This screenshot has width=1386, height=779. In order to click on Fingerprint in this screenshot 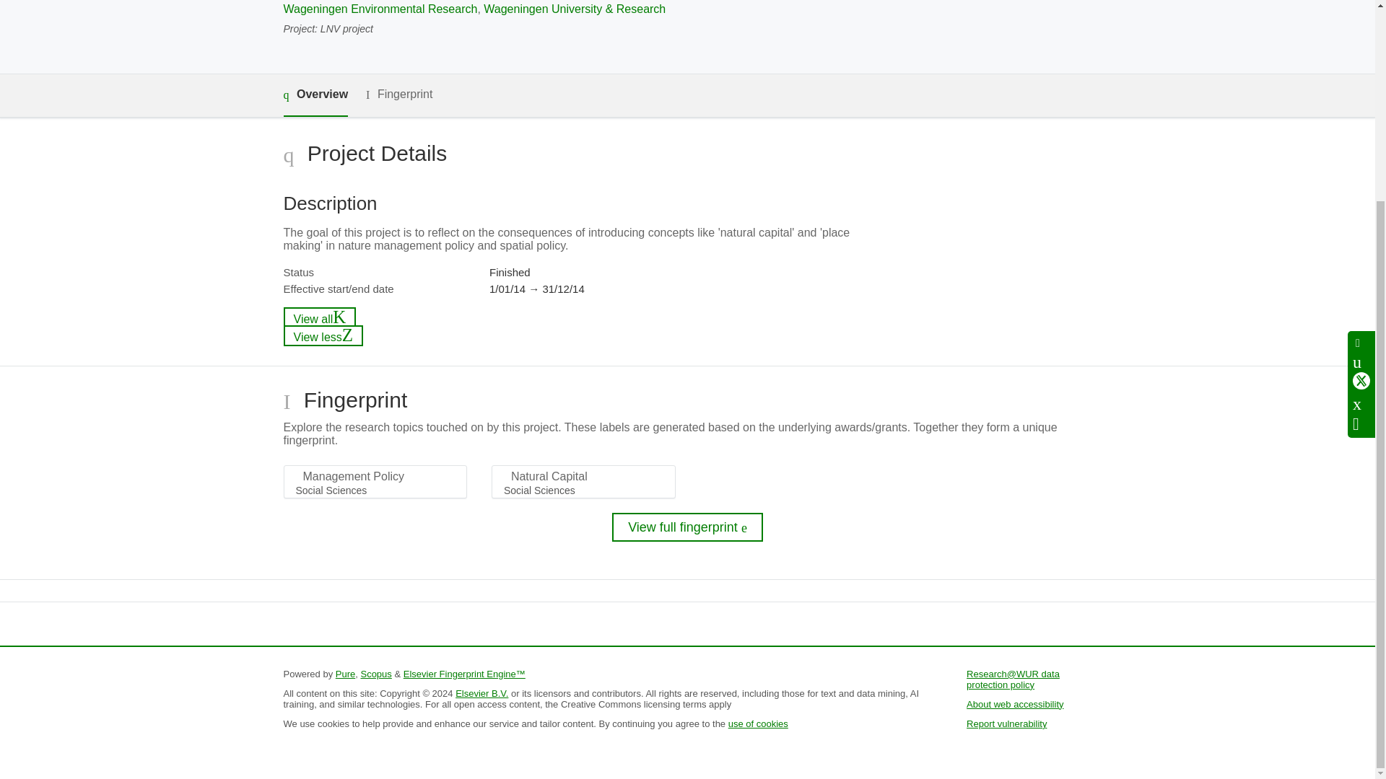, I will do `click(398, 94)`.